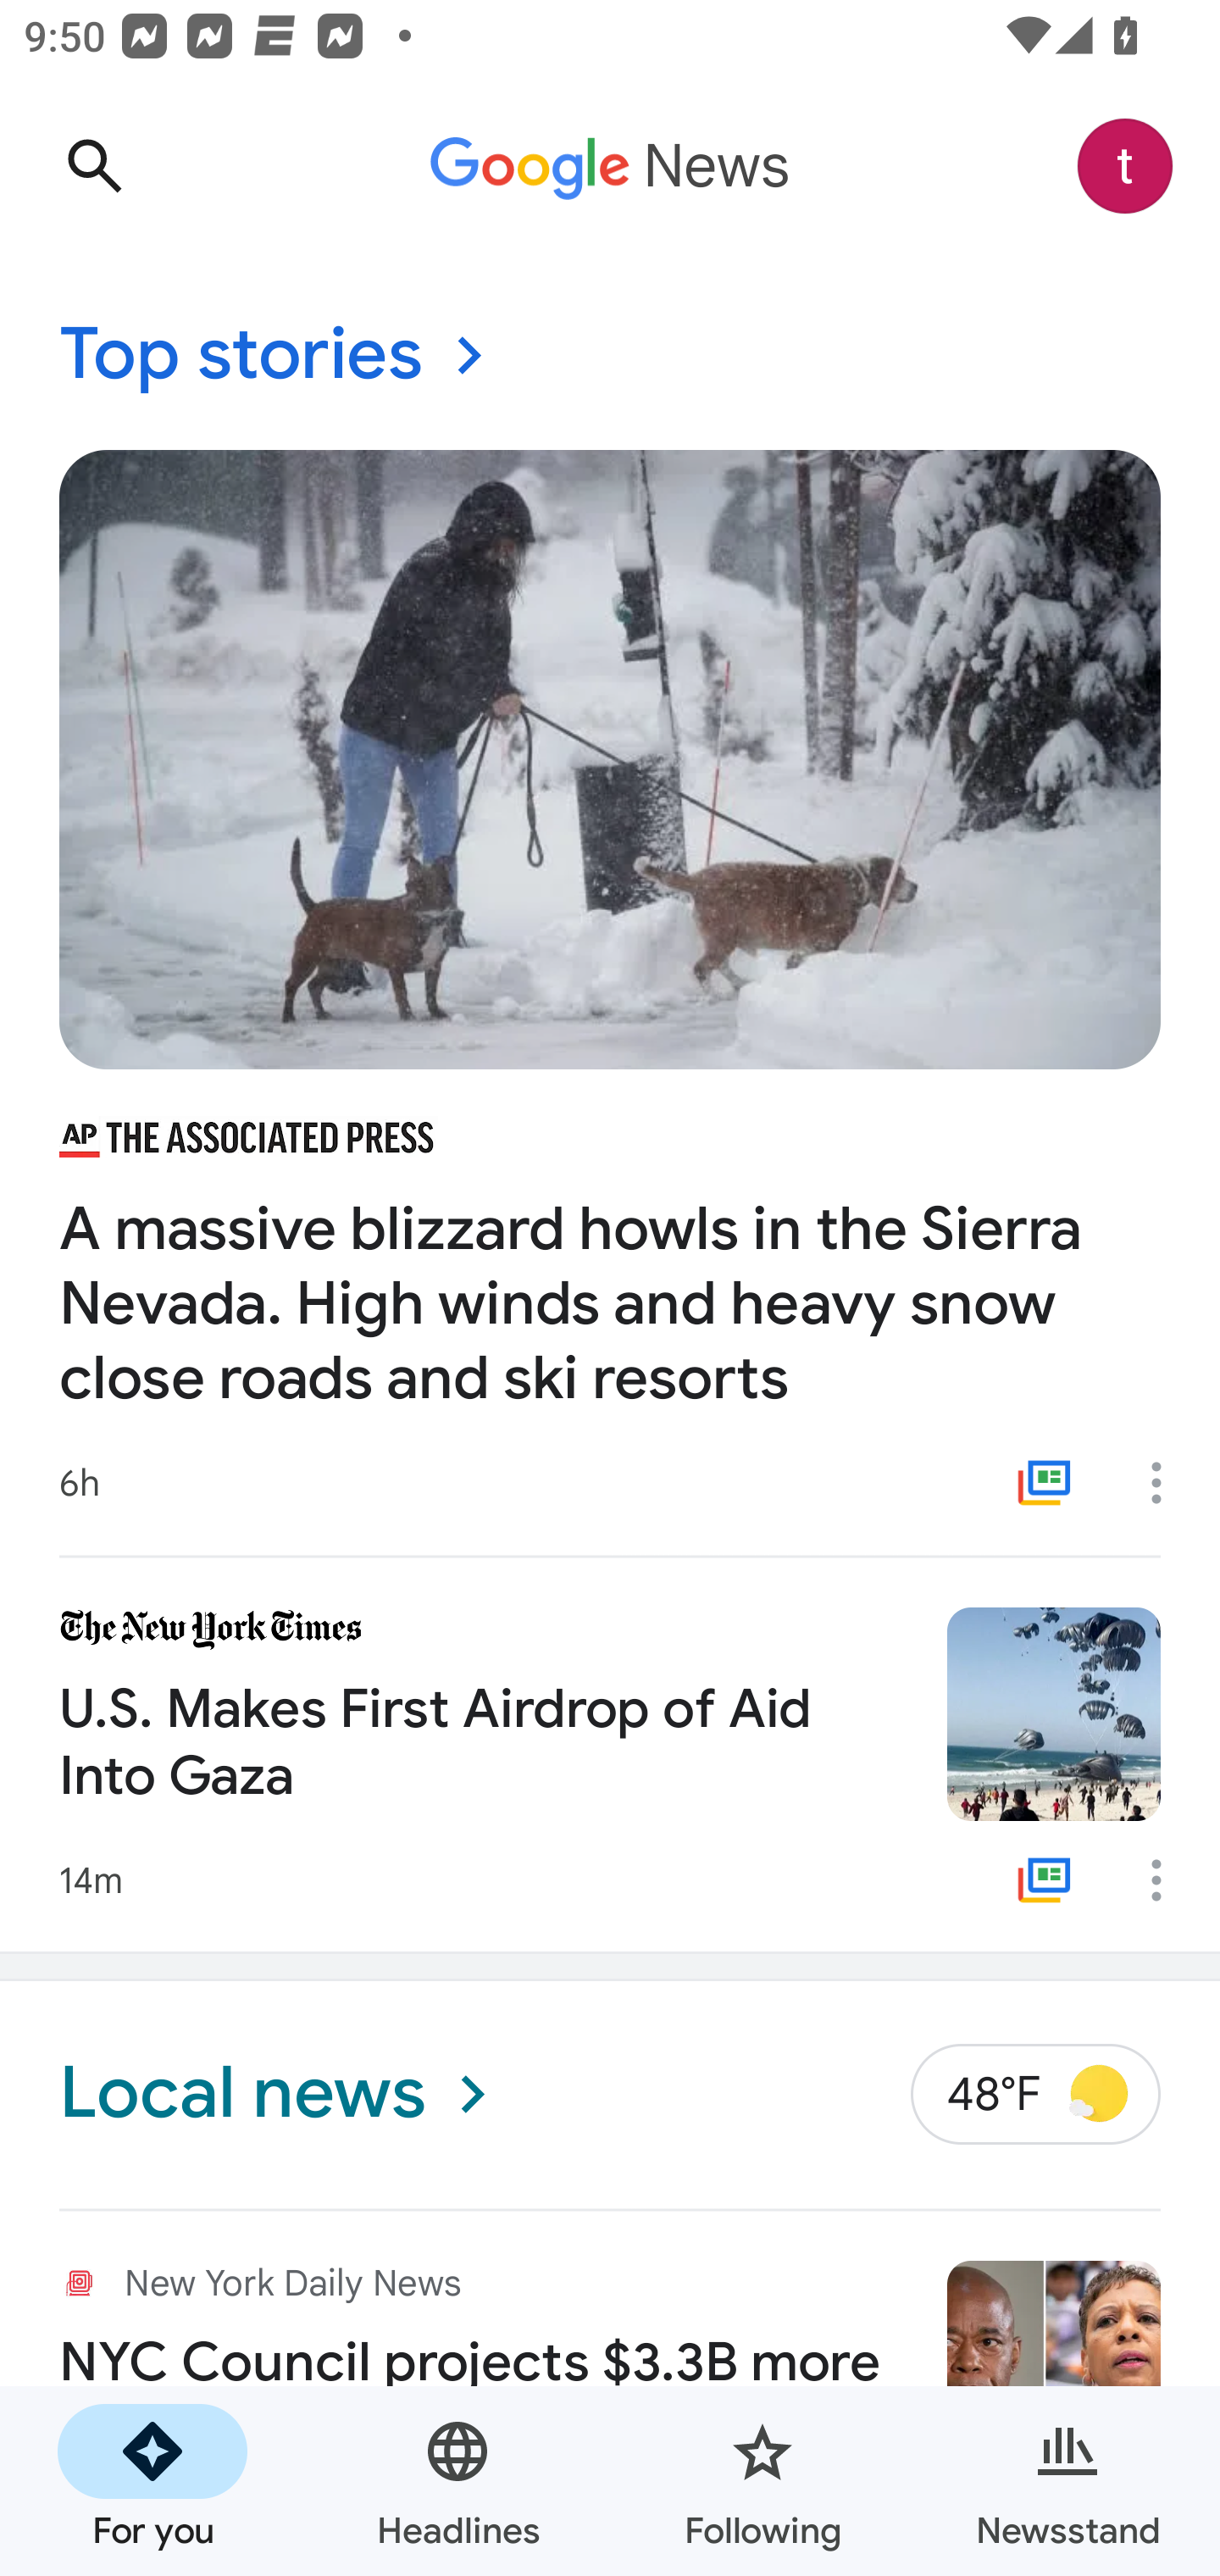 This screenshot has height=2576, width=1220. What do you see at coordinates (457, 2481) in the screenshot?
I see `Headlines` at bounding box center [457, 2481].